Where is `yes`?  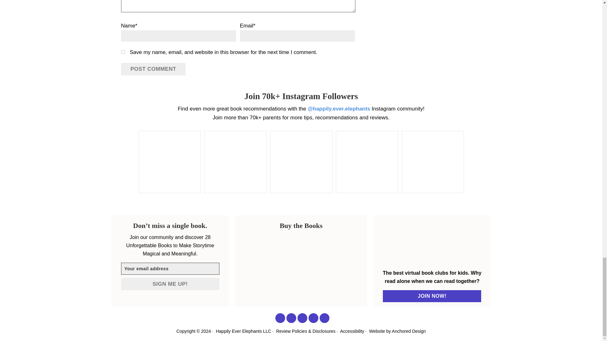
yes is located at coordinates (123, 52).